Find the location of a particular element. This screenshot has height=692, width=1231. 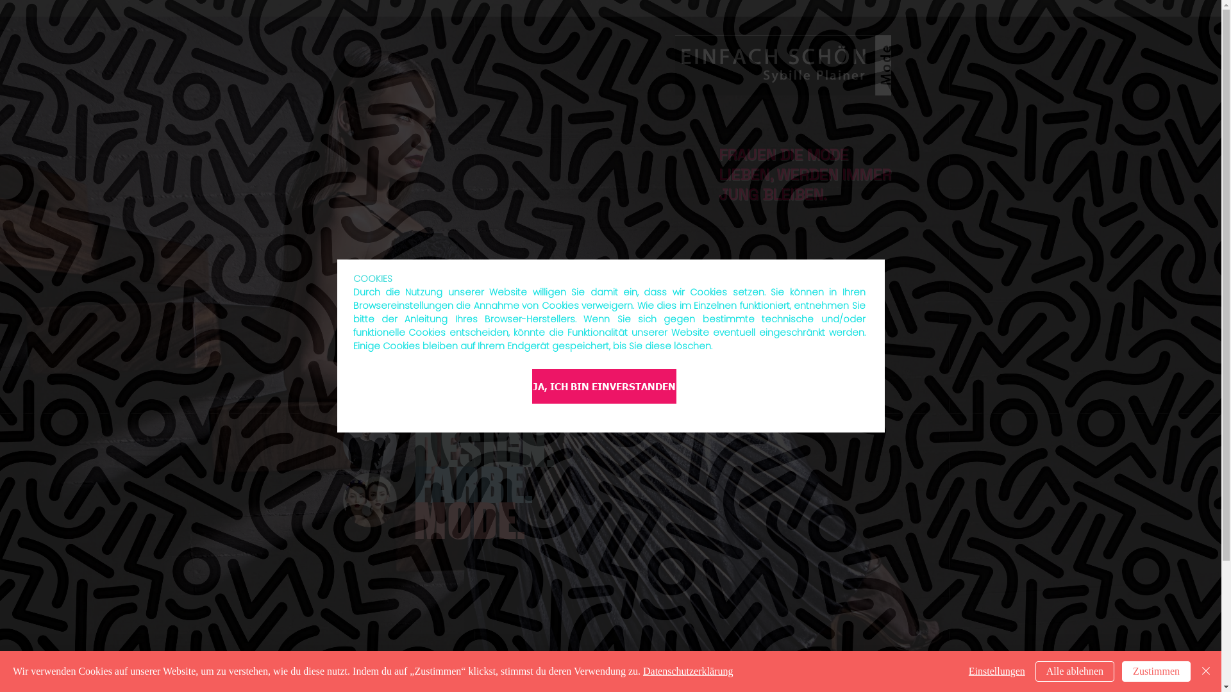

Alle ablehnen is located at coordinates (1075, 671).